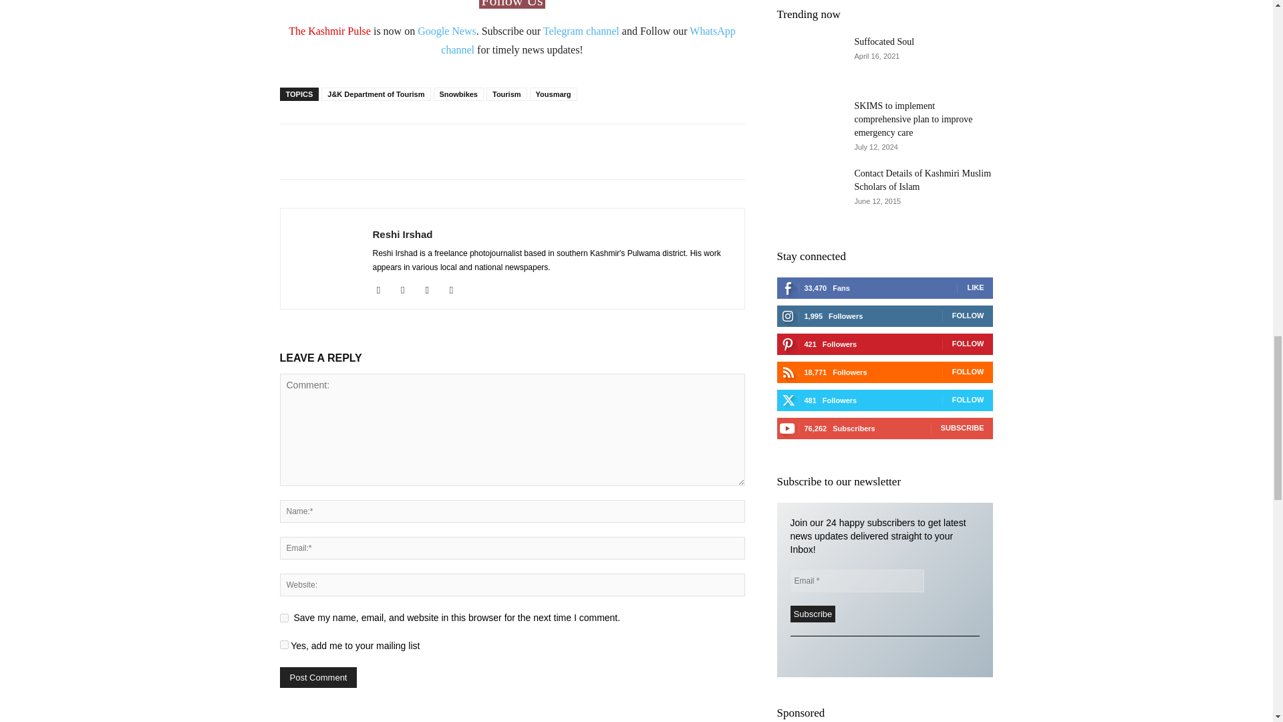  Describe the element at coordinates (283, 644) in the screenshot. I see `1` at that location.